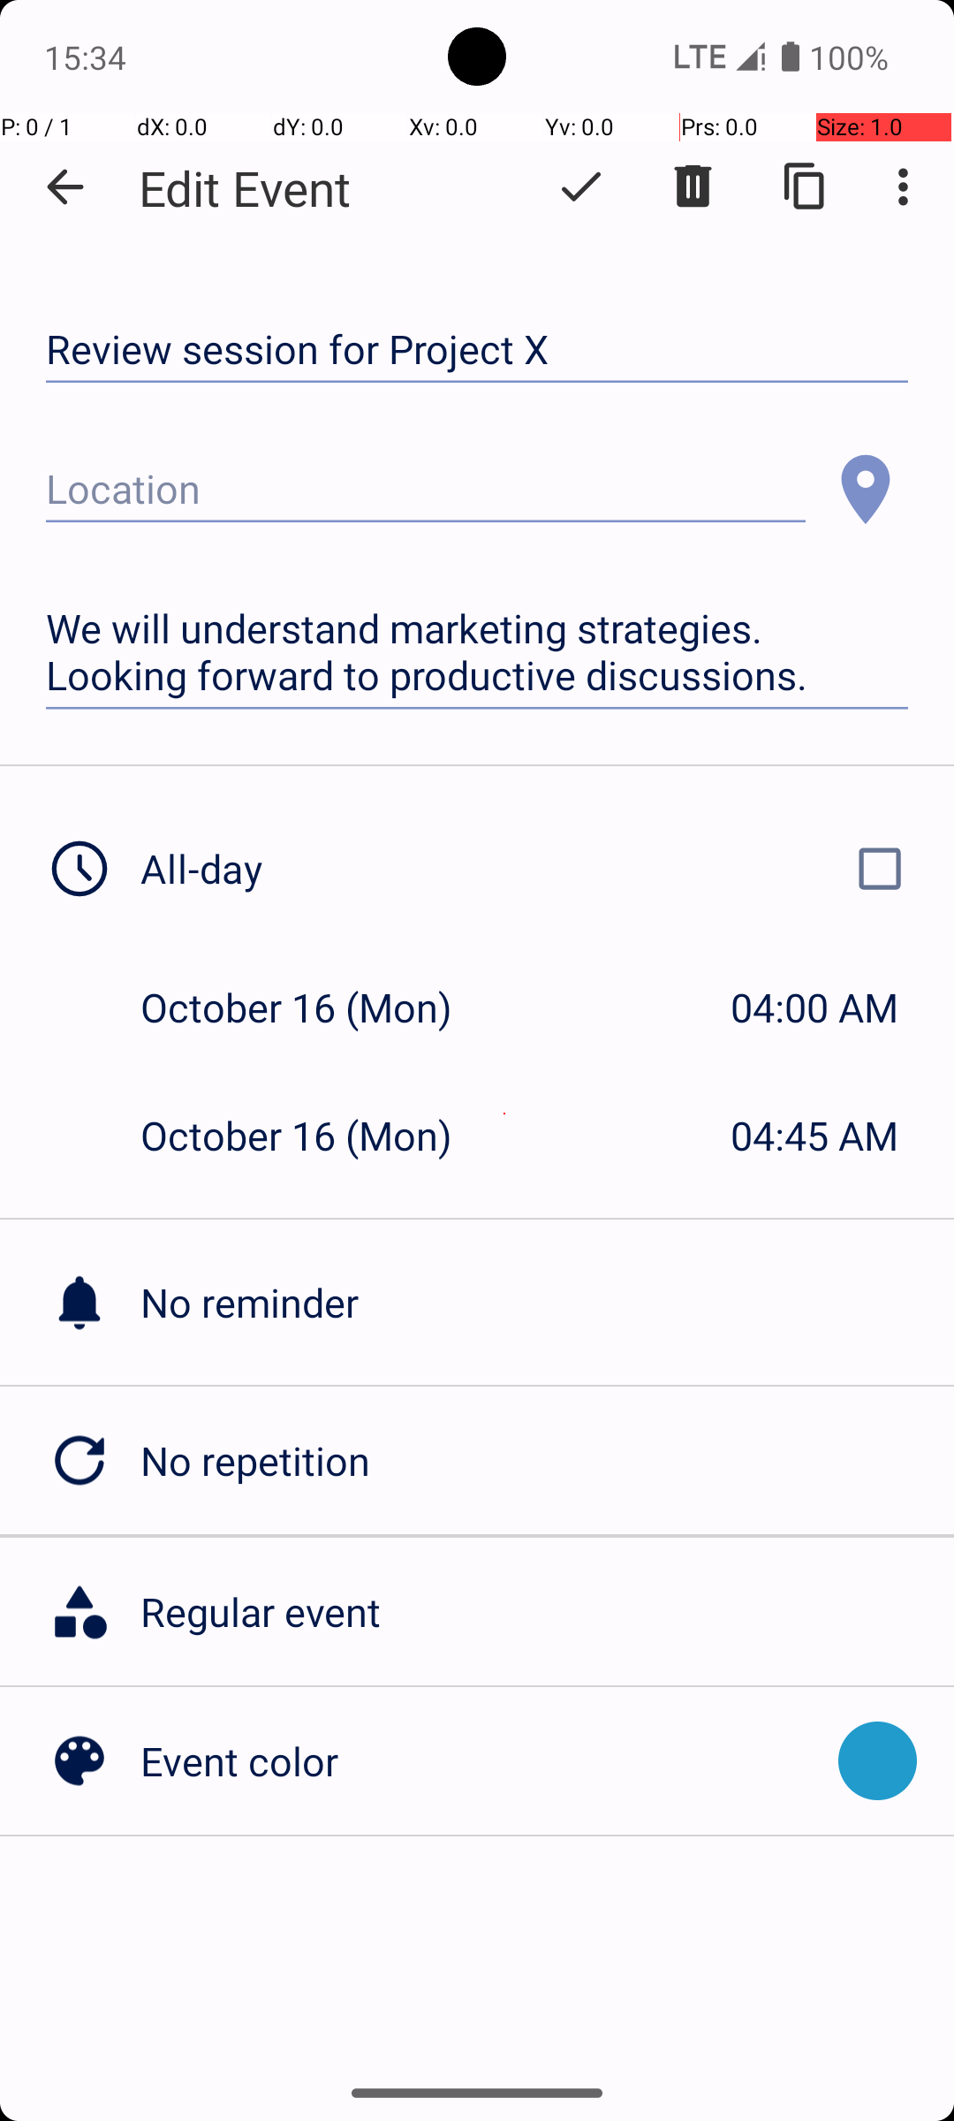  Describe the element at coordinates (814, 1007) in the screenshot. I see `04:00 AM` at that location.